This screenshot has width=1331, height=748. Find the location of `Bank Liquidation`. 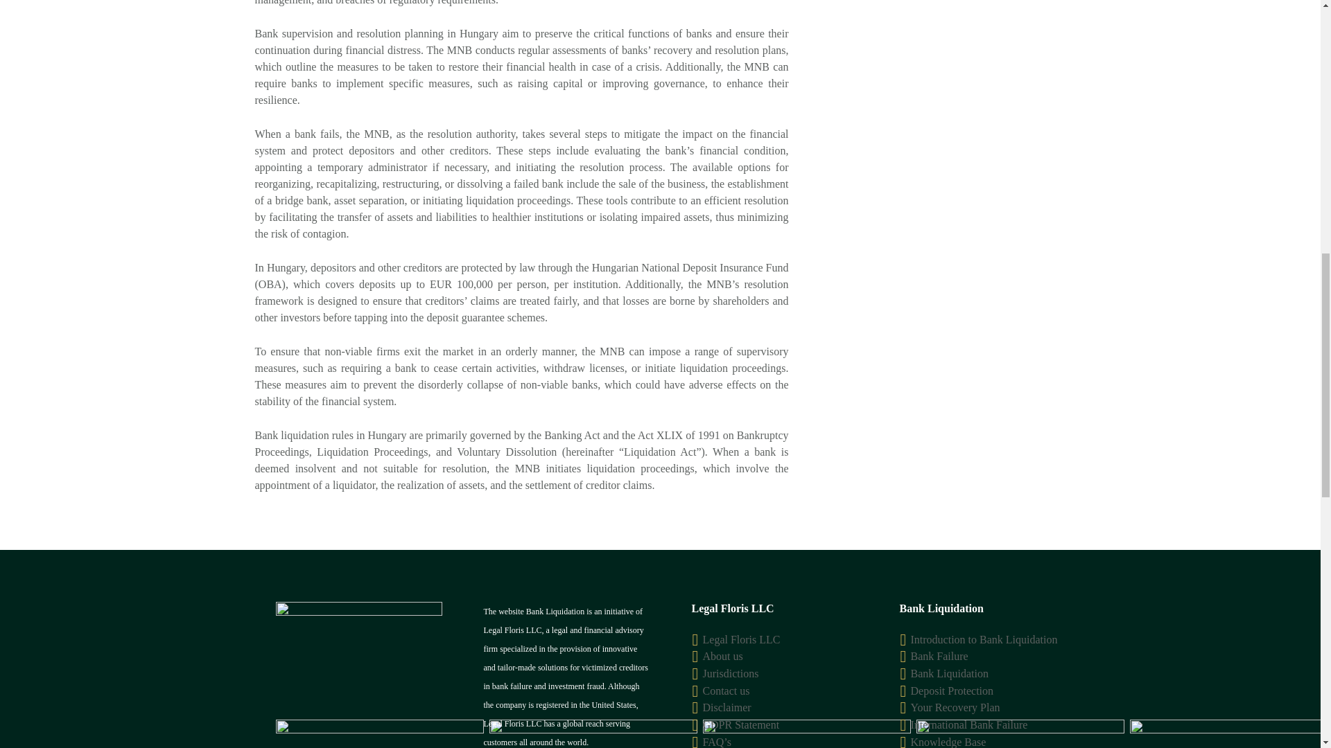

Bank Liquidation is located at coordinates (950, 673).